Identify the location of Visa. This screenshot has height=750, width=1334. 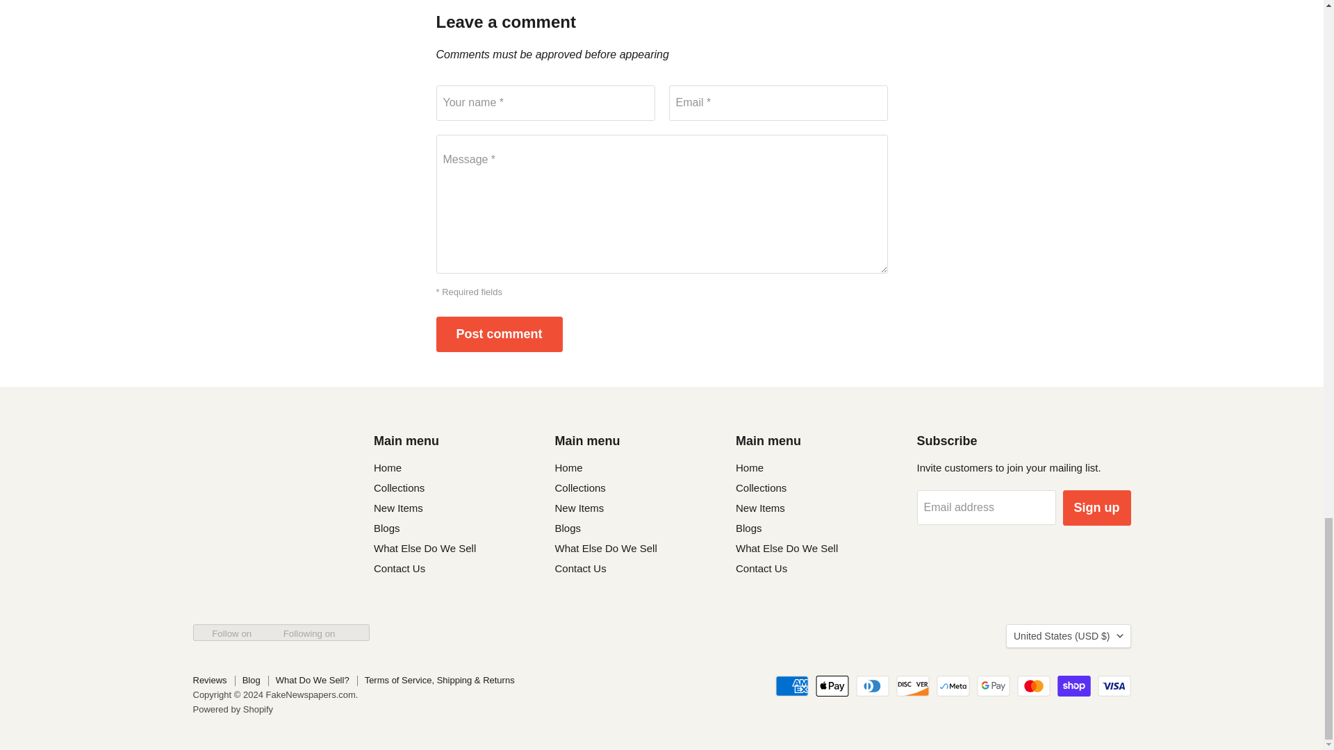
(1114, 686).